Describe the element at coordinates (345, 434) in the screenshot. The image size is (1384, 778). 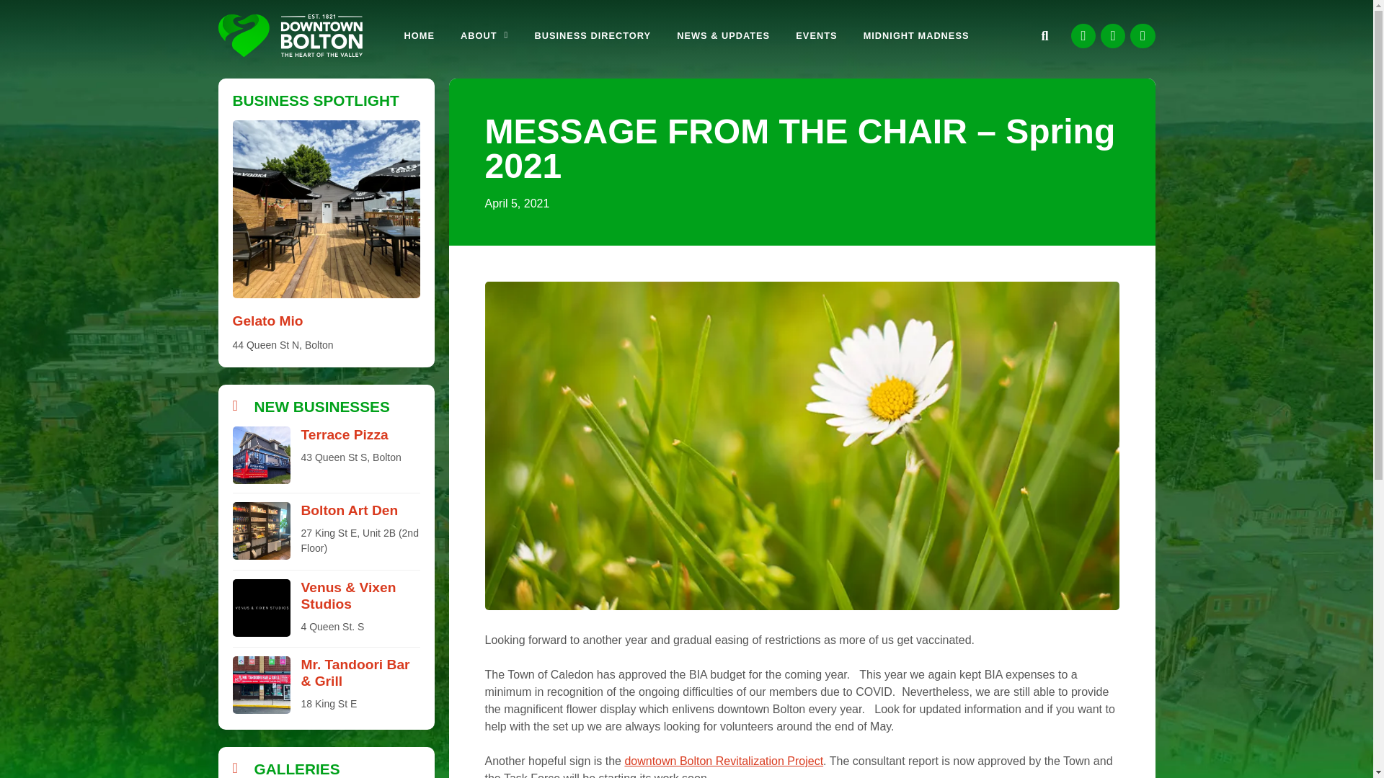
I see `Terrace Pizza` at that location.